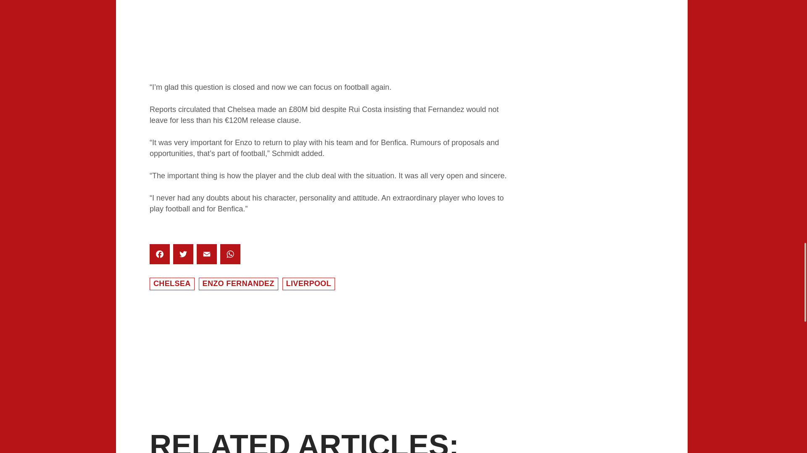 The width and height of the screenshot is (807, 453). I want to click on Twitter, so click(183, 254).